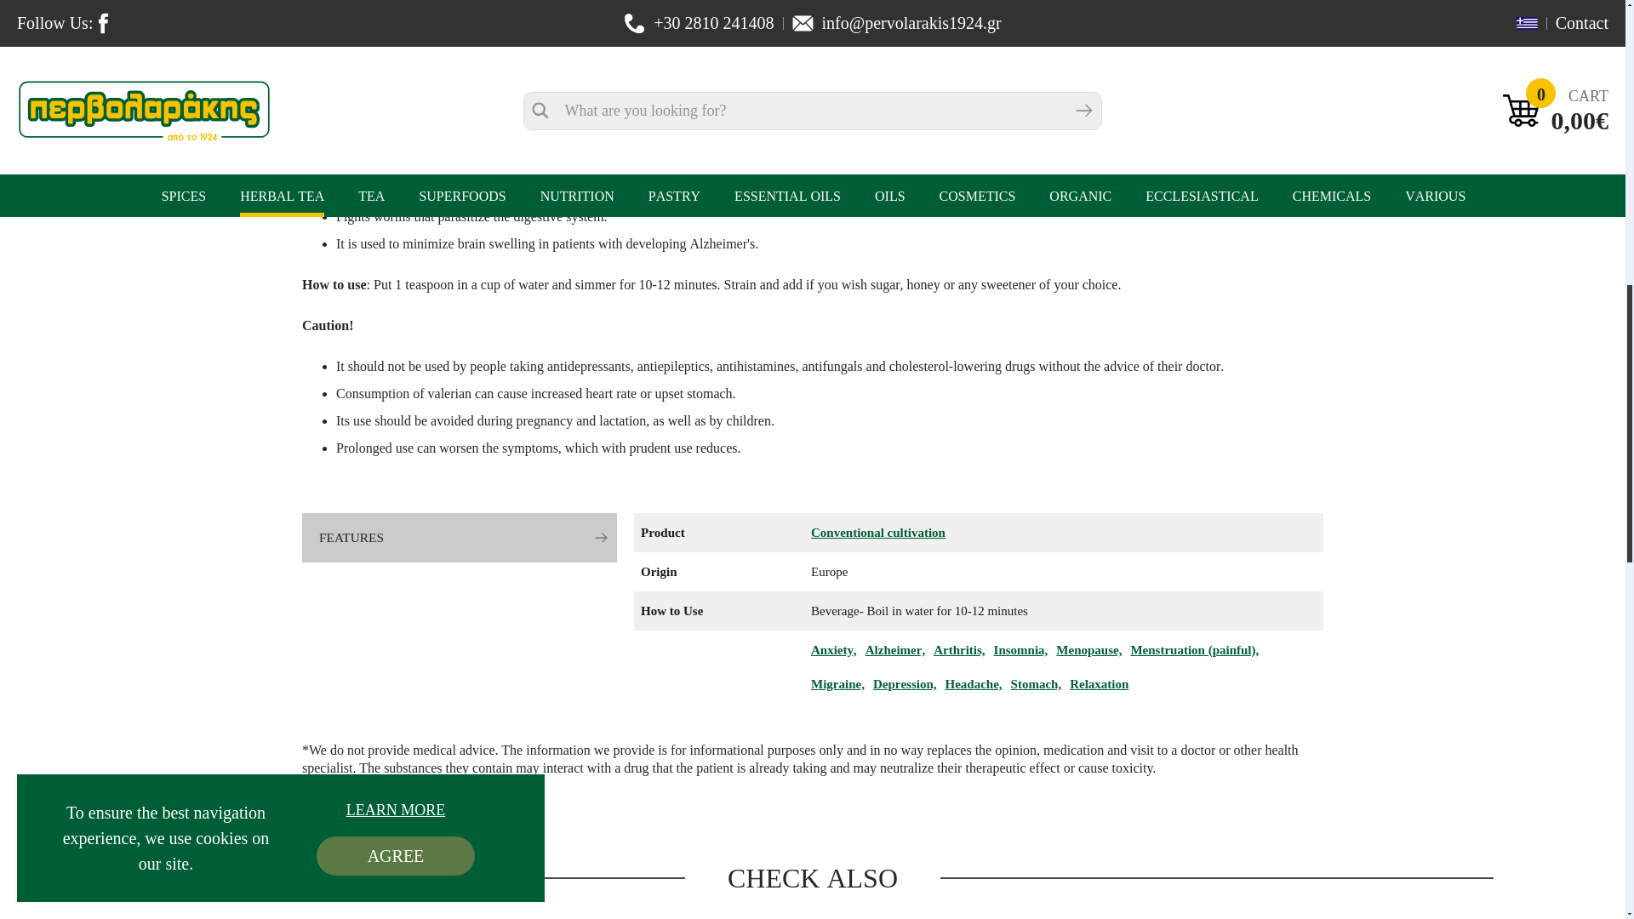 This screenshot has width=1634, height=919. Describe the element at coordinates (460, 537) in the screenshot. I see `FEATURES` at that location.